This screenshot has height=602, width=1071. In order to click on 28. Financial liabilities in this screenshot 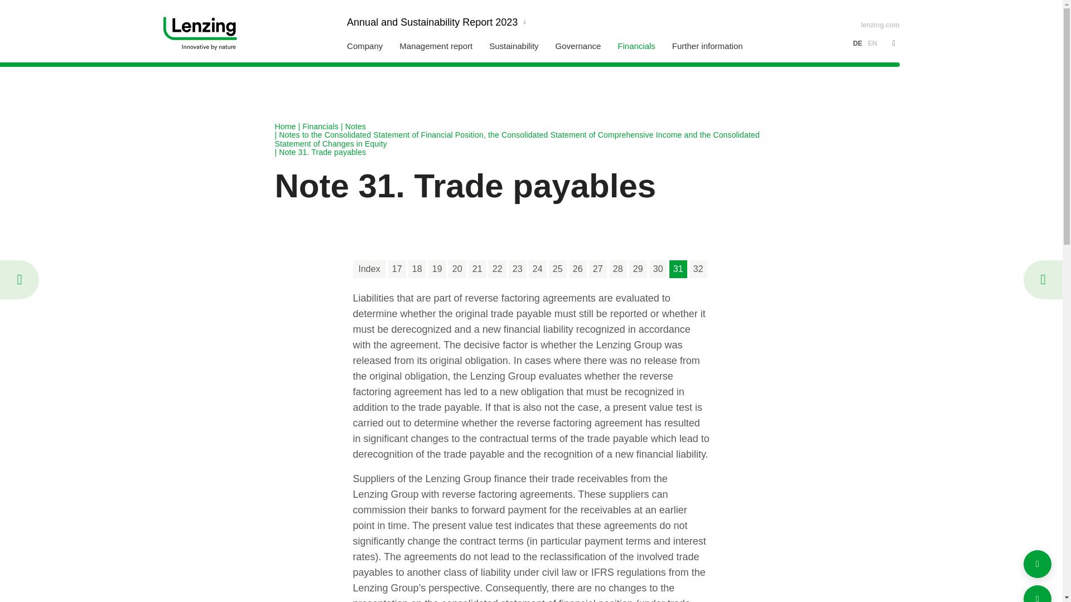, I will do `click(618, 269)`.